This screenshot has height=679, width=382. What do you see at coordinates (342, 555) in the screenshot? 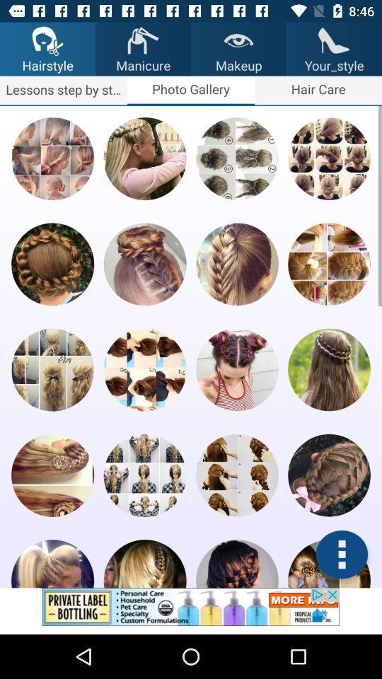
I see `more info` at bounding box center [342, 555].